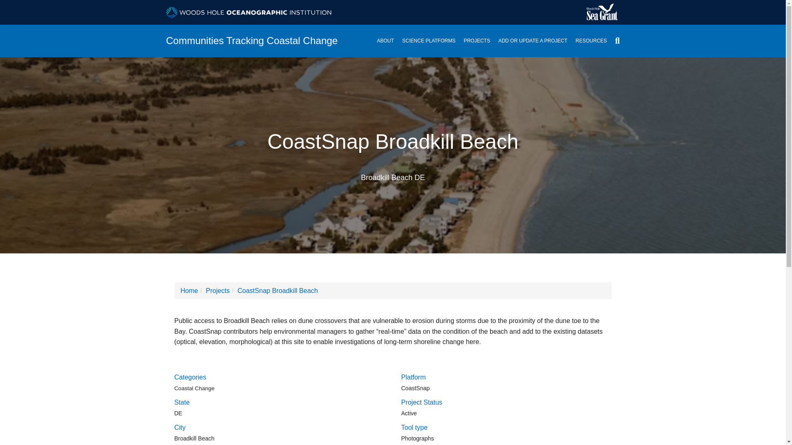  What do you see at coordinates (257, 40) in the screenshot?
I see `Communities Tracking Coastal Change` at bounding box center [257, 40].